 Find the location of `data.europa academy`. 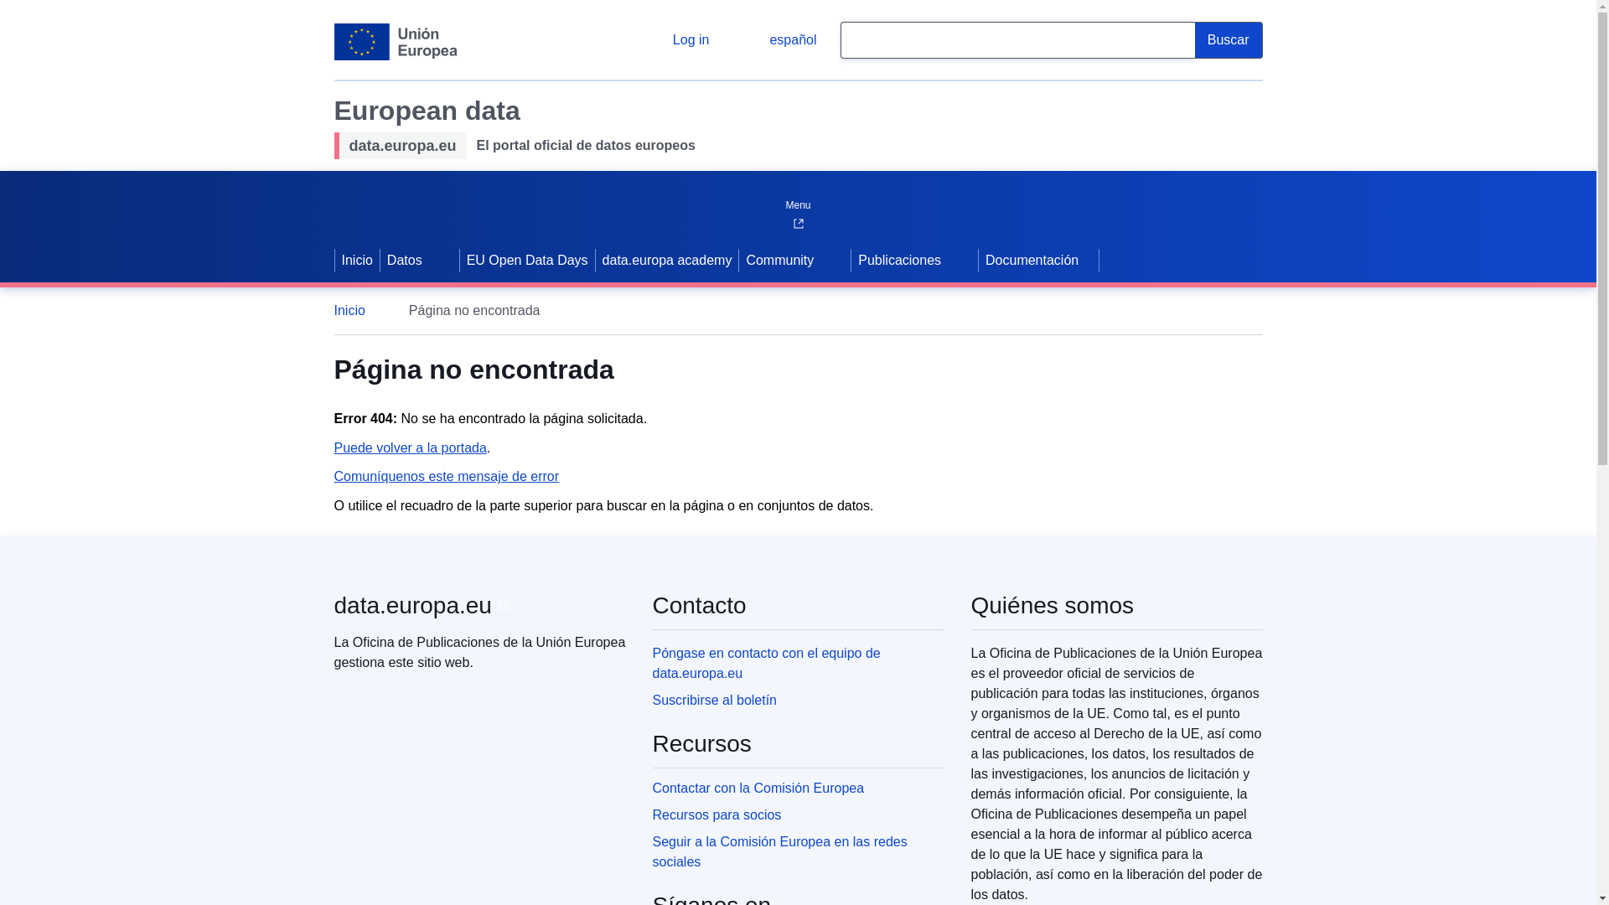

data.europa academy is located at coordinates (667, 260).